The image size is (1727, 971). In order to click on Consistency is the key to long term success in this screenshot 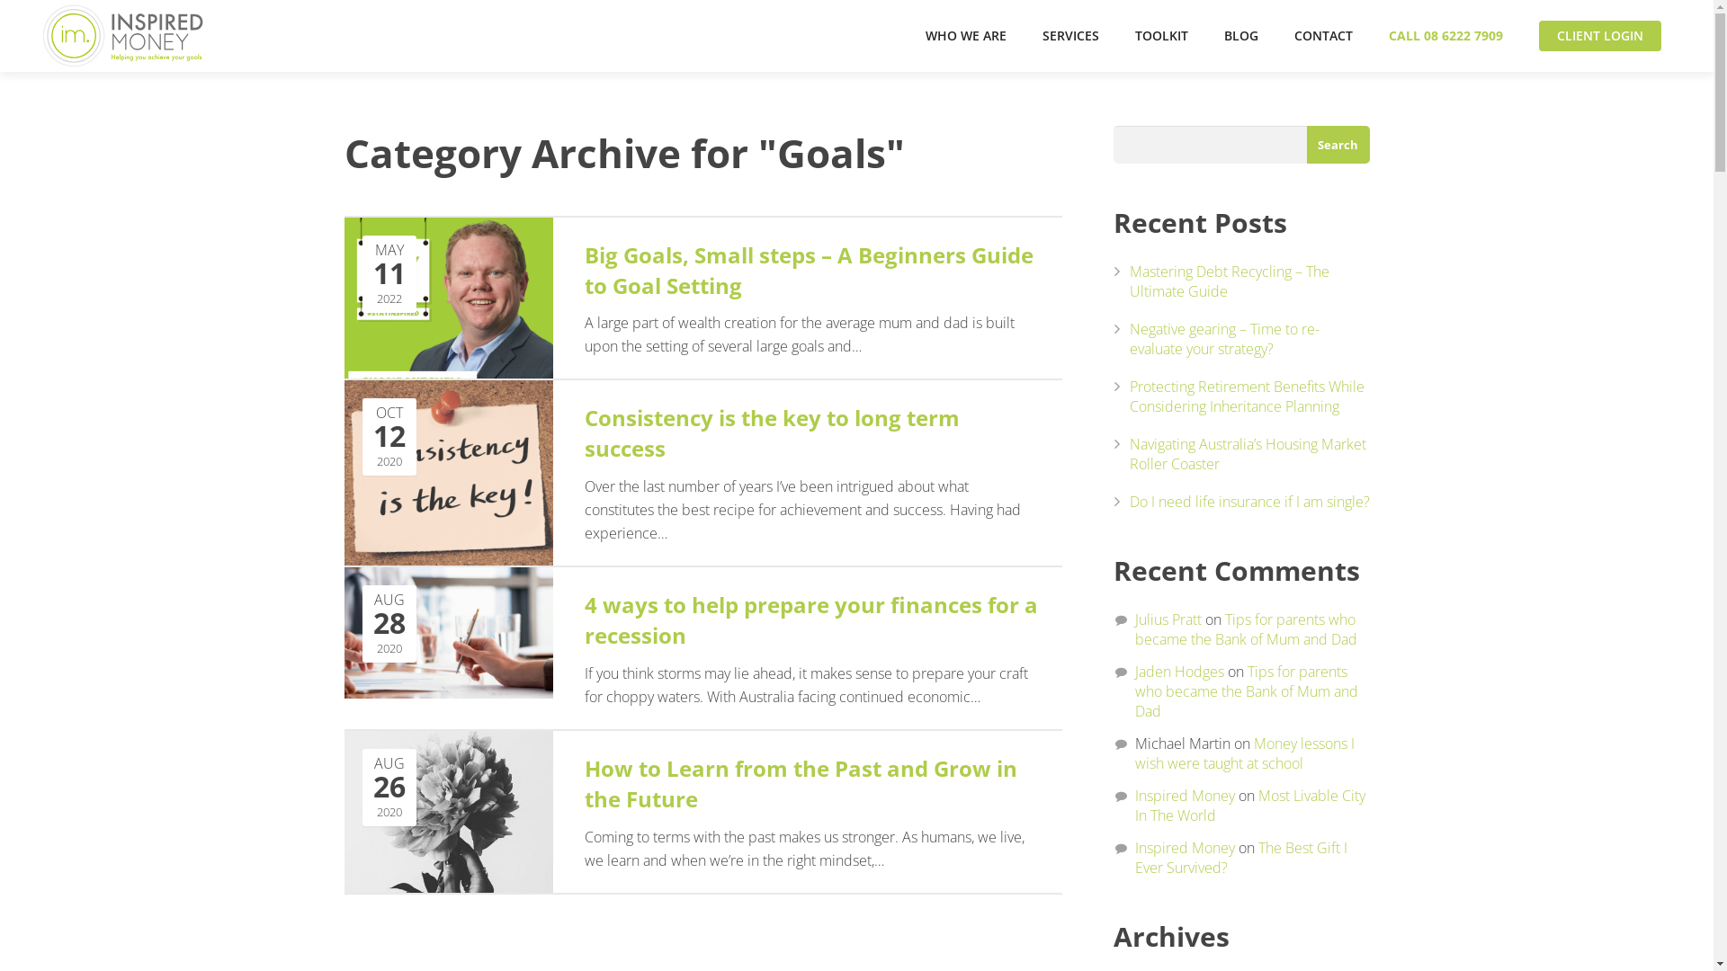, I will do `click(692, 423)`.